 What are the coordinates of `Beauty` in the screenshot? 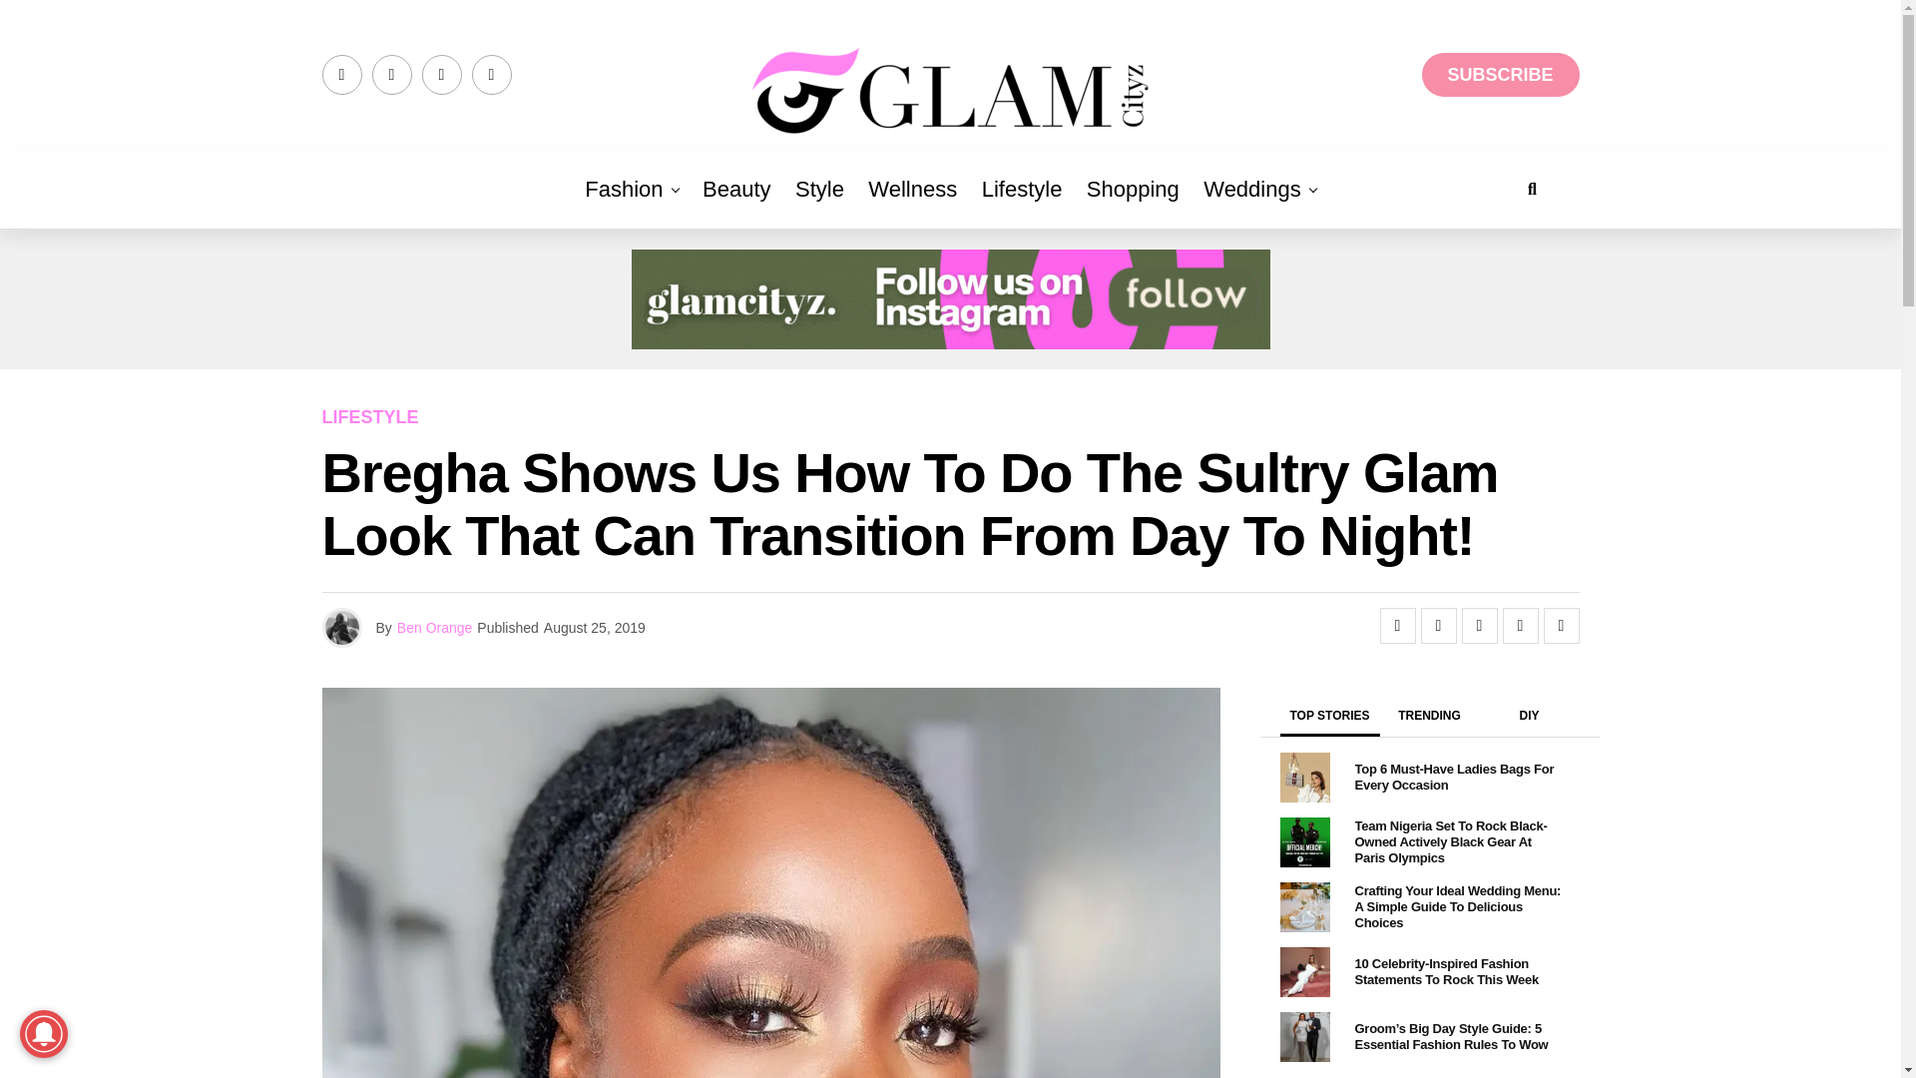 It's located at (736, 190).